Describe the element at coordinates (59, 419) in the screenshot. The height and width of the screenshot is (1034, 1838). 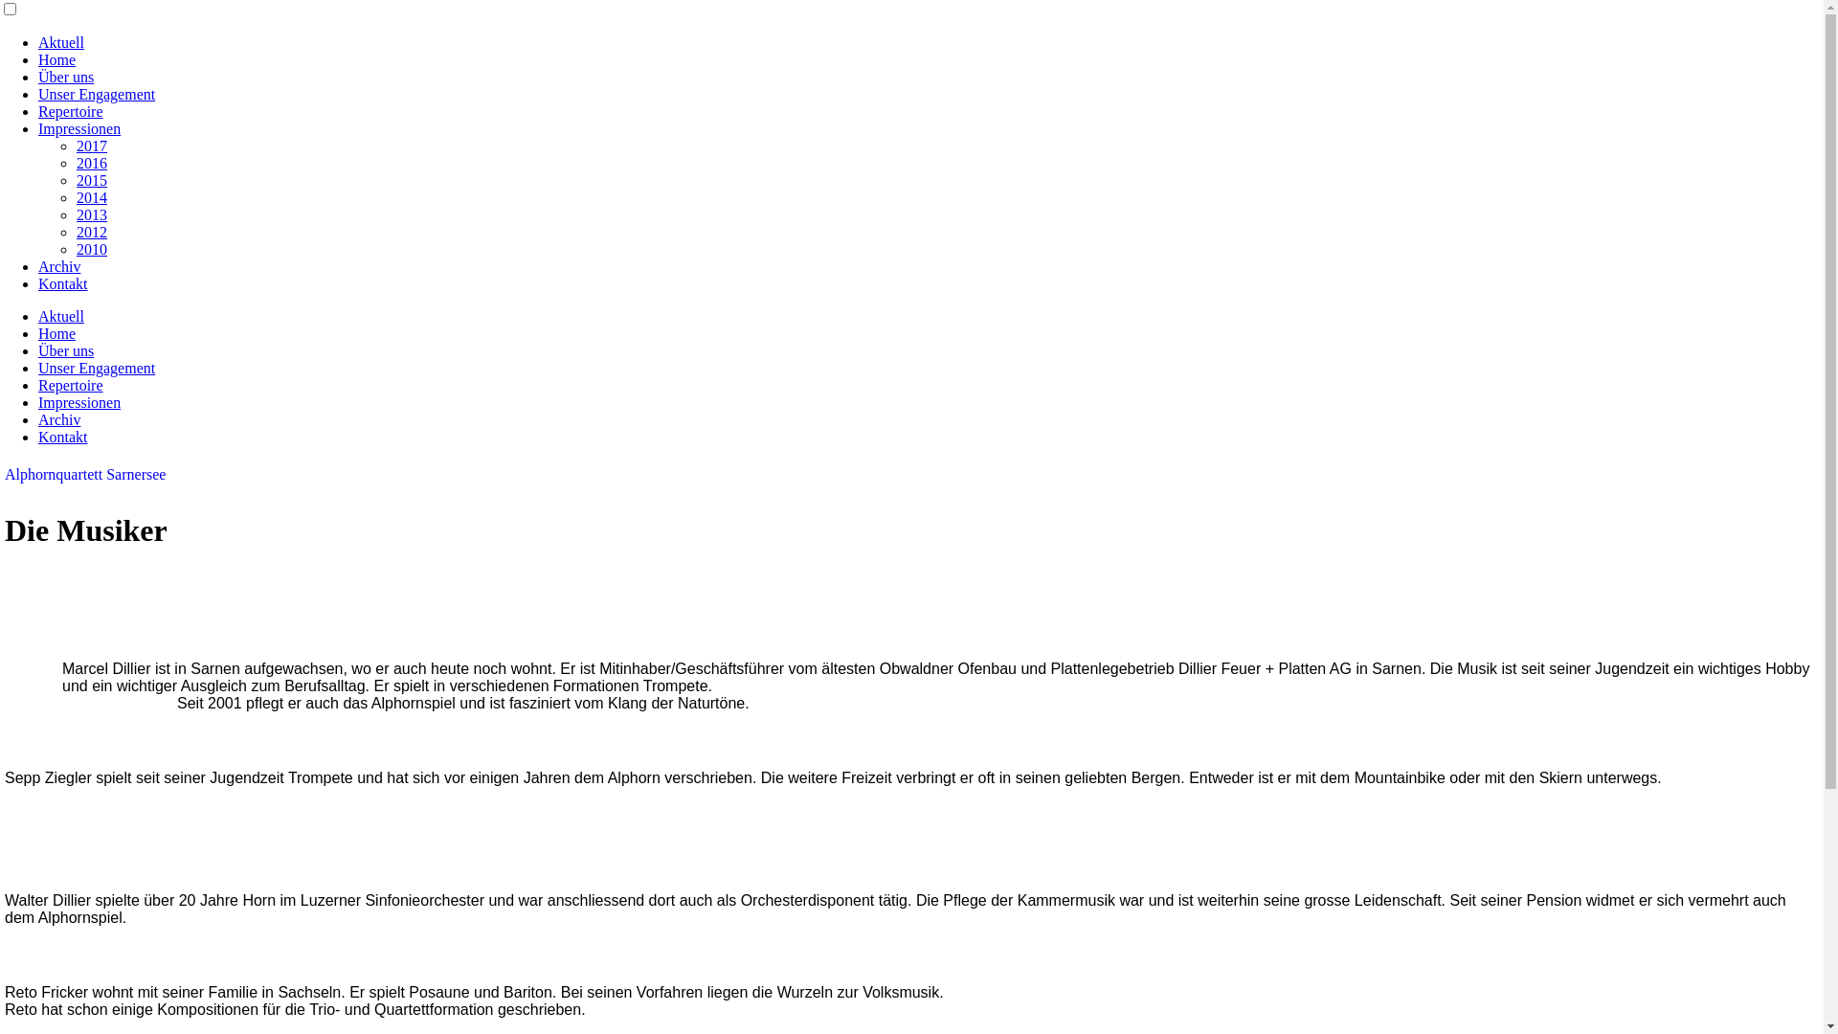
I see `Archiv` at that location.